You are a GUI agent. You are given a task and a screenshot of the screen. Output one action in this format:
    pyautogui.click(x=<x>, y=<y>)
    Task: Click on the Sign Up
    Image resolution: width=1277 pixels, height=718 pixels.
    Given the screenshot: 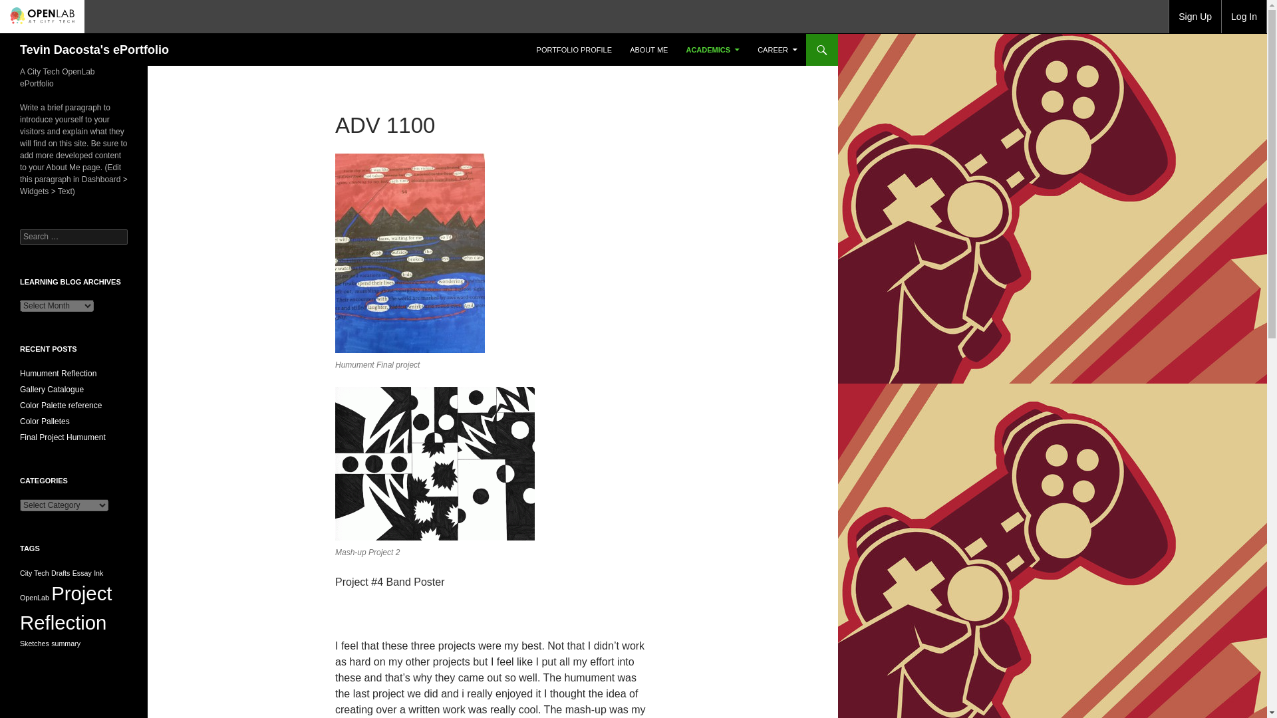 What is the action you would take?
    pyautogui.click(x=1195, y=16)
    